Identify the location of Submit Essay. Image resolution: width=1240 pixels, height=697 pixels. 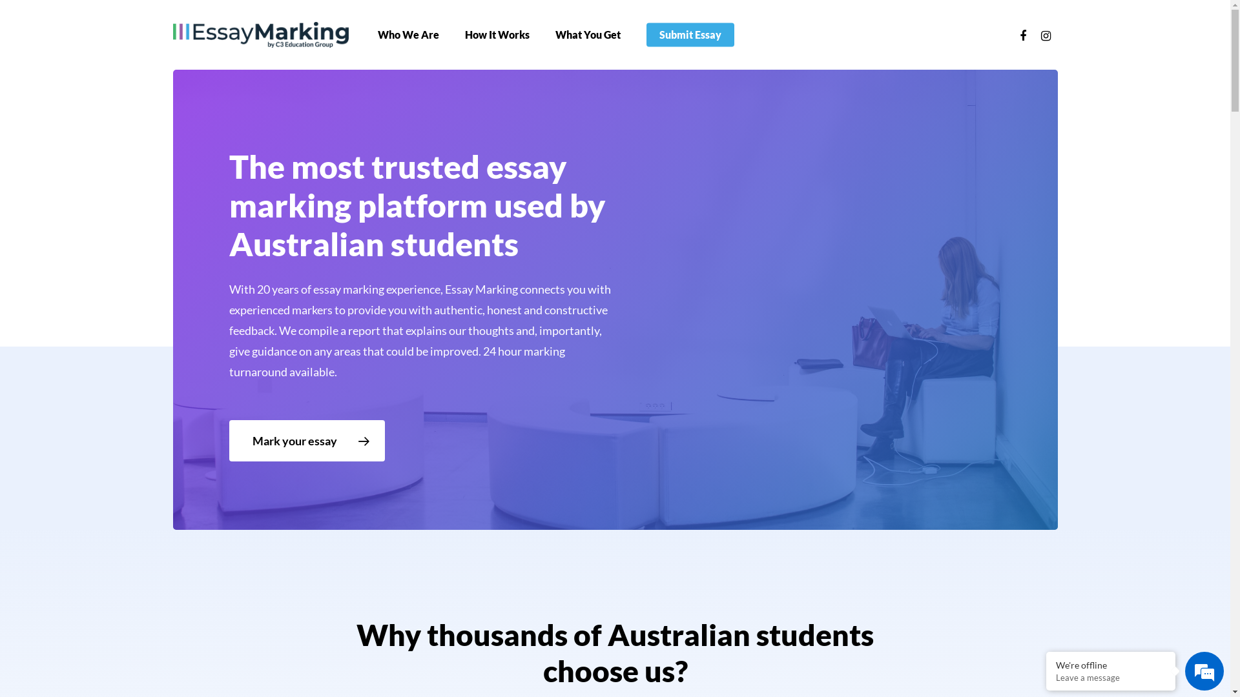
(690, 35).